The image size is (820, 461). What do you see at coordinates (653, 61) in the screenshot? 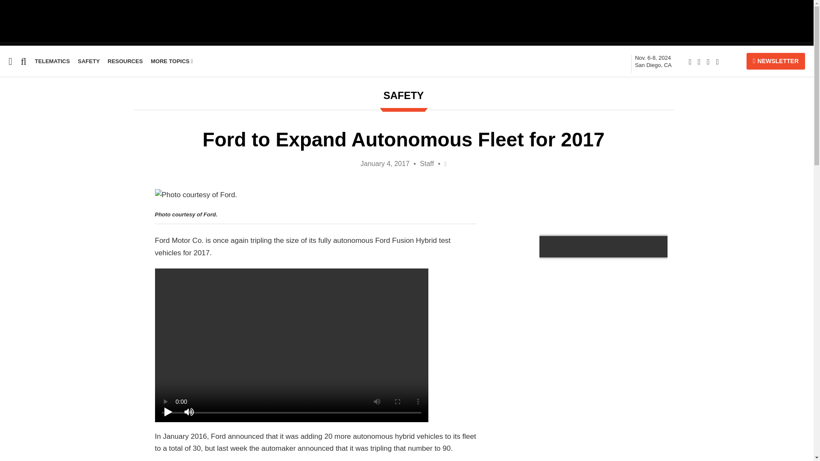
I see `Telematics` at bounding box center [653, 61].